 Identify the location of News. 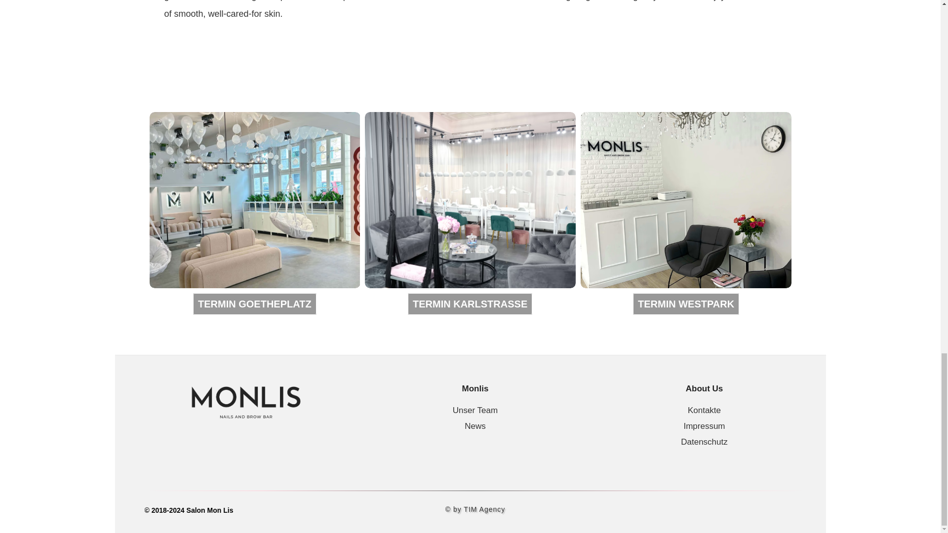
(475, 426).